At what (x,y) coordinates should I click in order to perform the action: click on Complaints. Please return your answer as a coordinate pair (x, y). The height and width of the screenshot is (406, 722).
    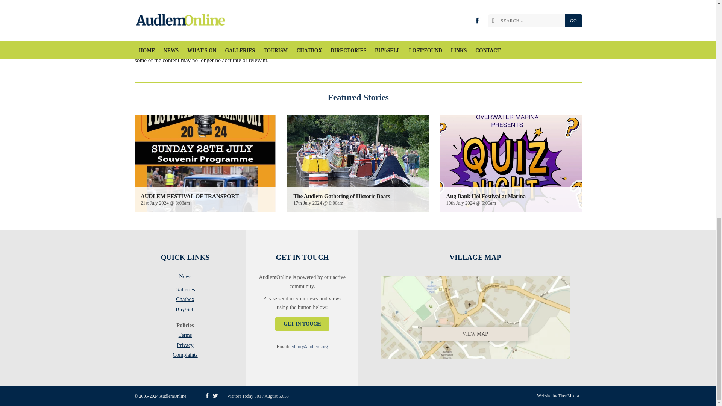
    Looking at the image, I should click on (185, 355).